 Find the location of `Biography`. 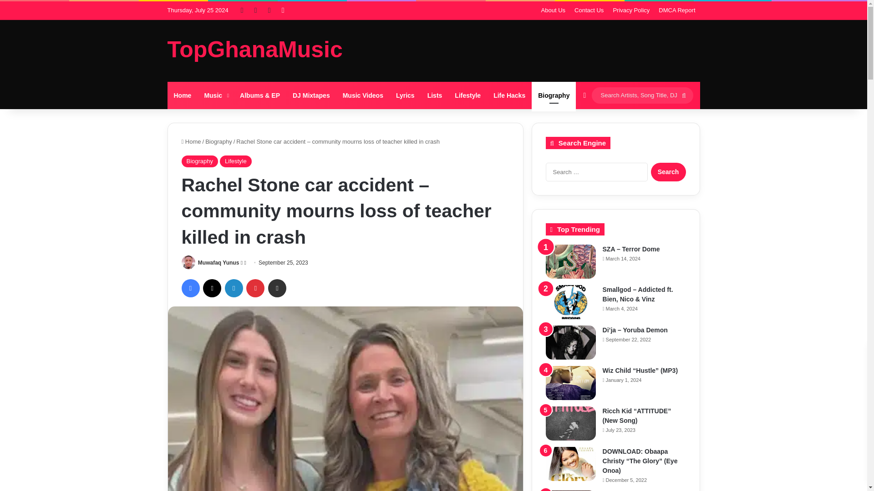

Biography is located at coordinates (199, 161).